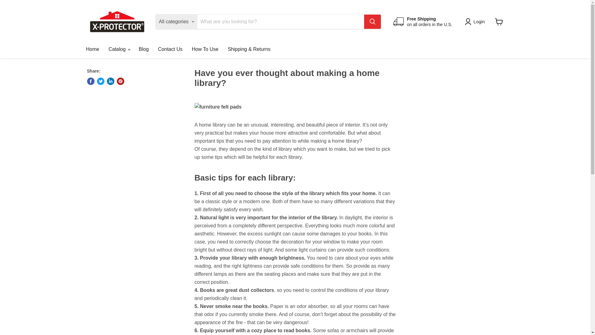 This screenshot has height=335, width=595. Describe the element at coordinates (205, 49) in the screenshot. I see `How To Use` at that location.